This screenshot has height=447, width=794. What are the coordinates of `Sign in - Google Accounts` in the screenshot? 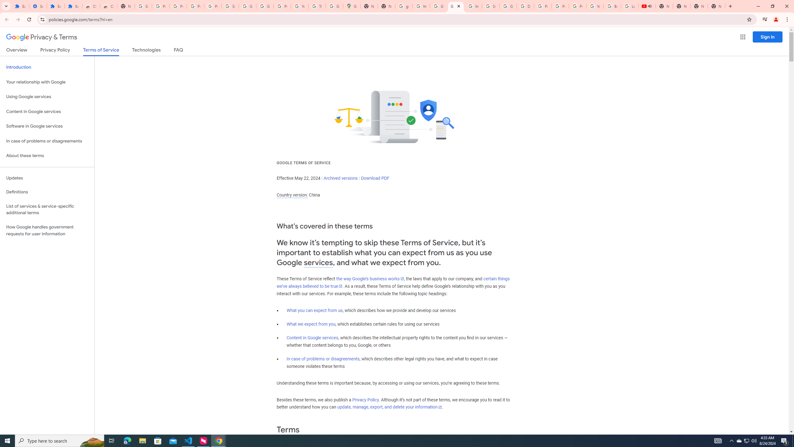 It's located at (230, 6).